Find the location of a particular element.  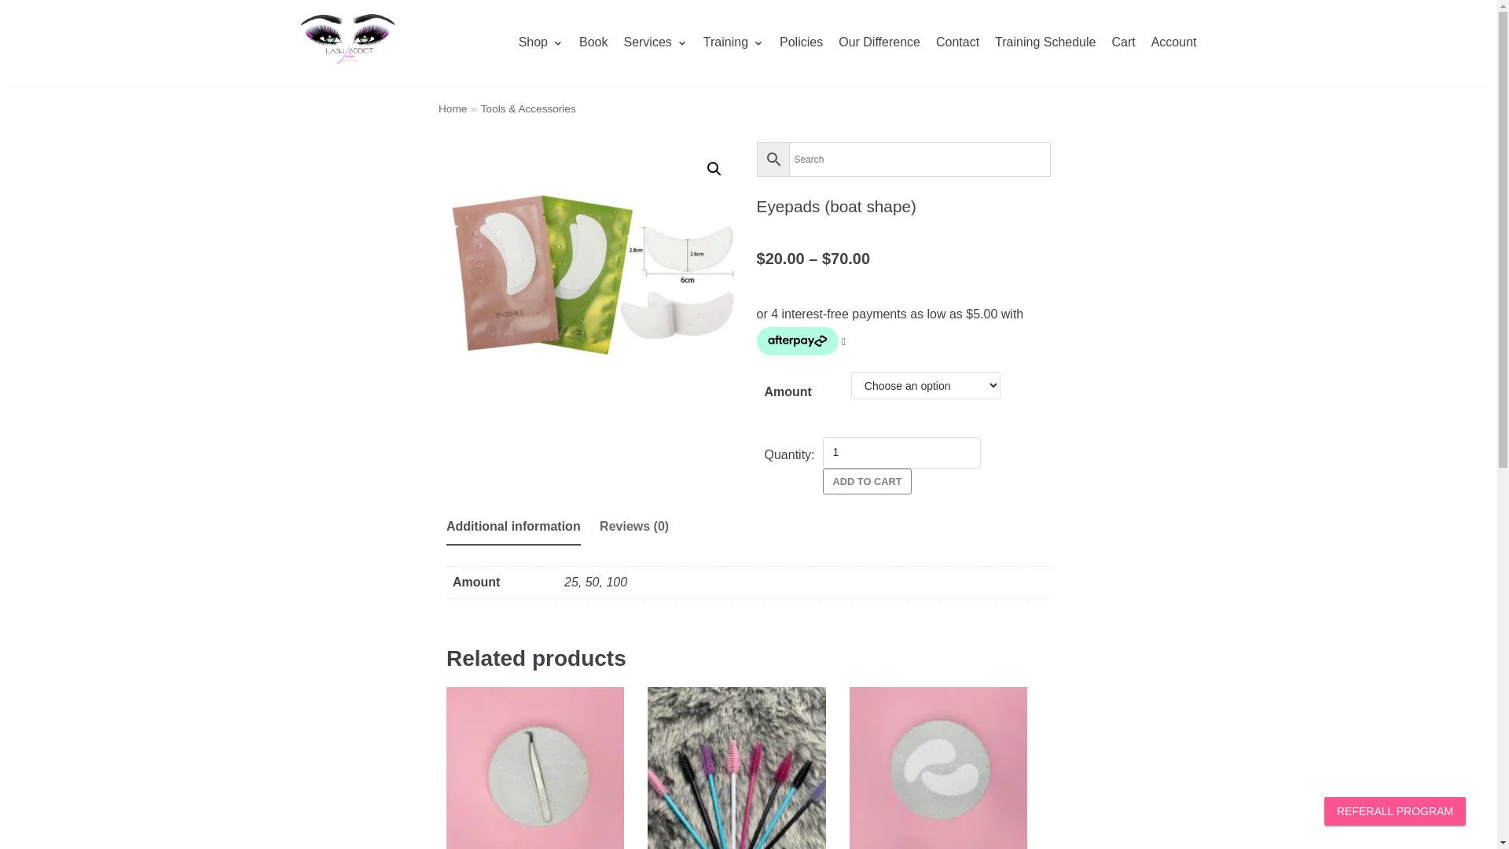

Skip to content is located at coordinates (16, 8).